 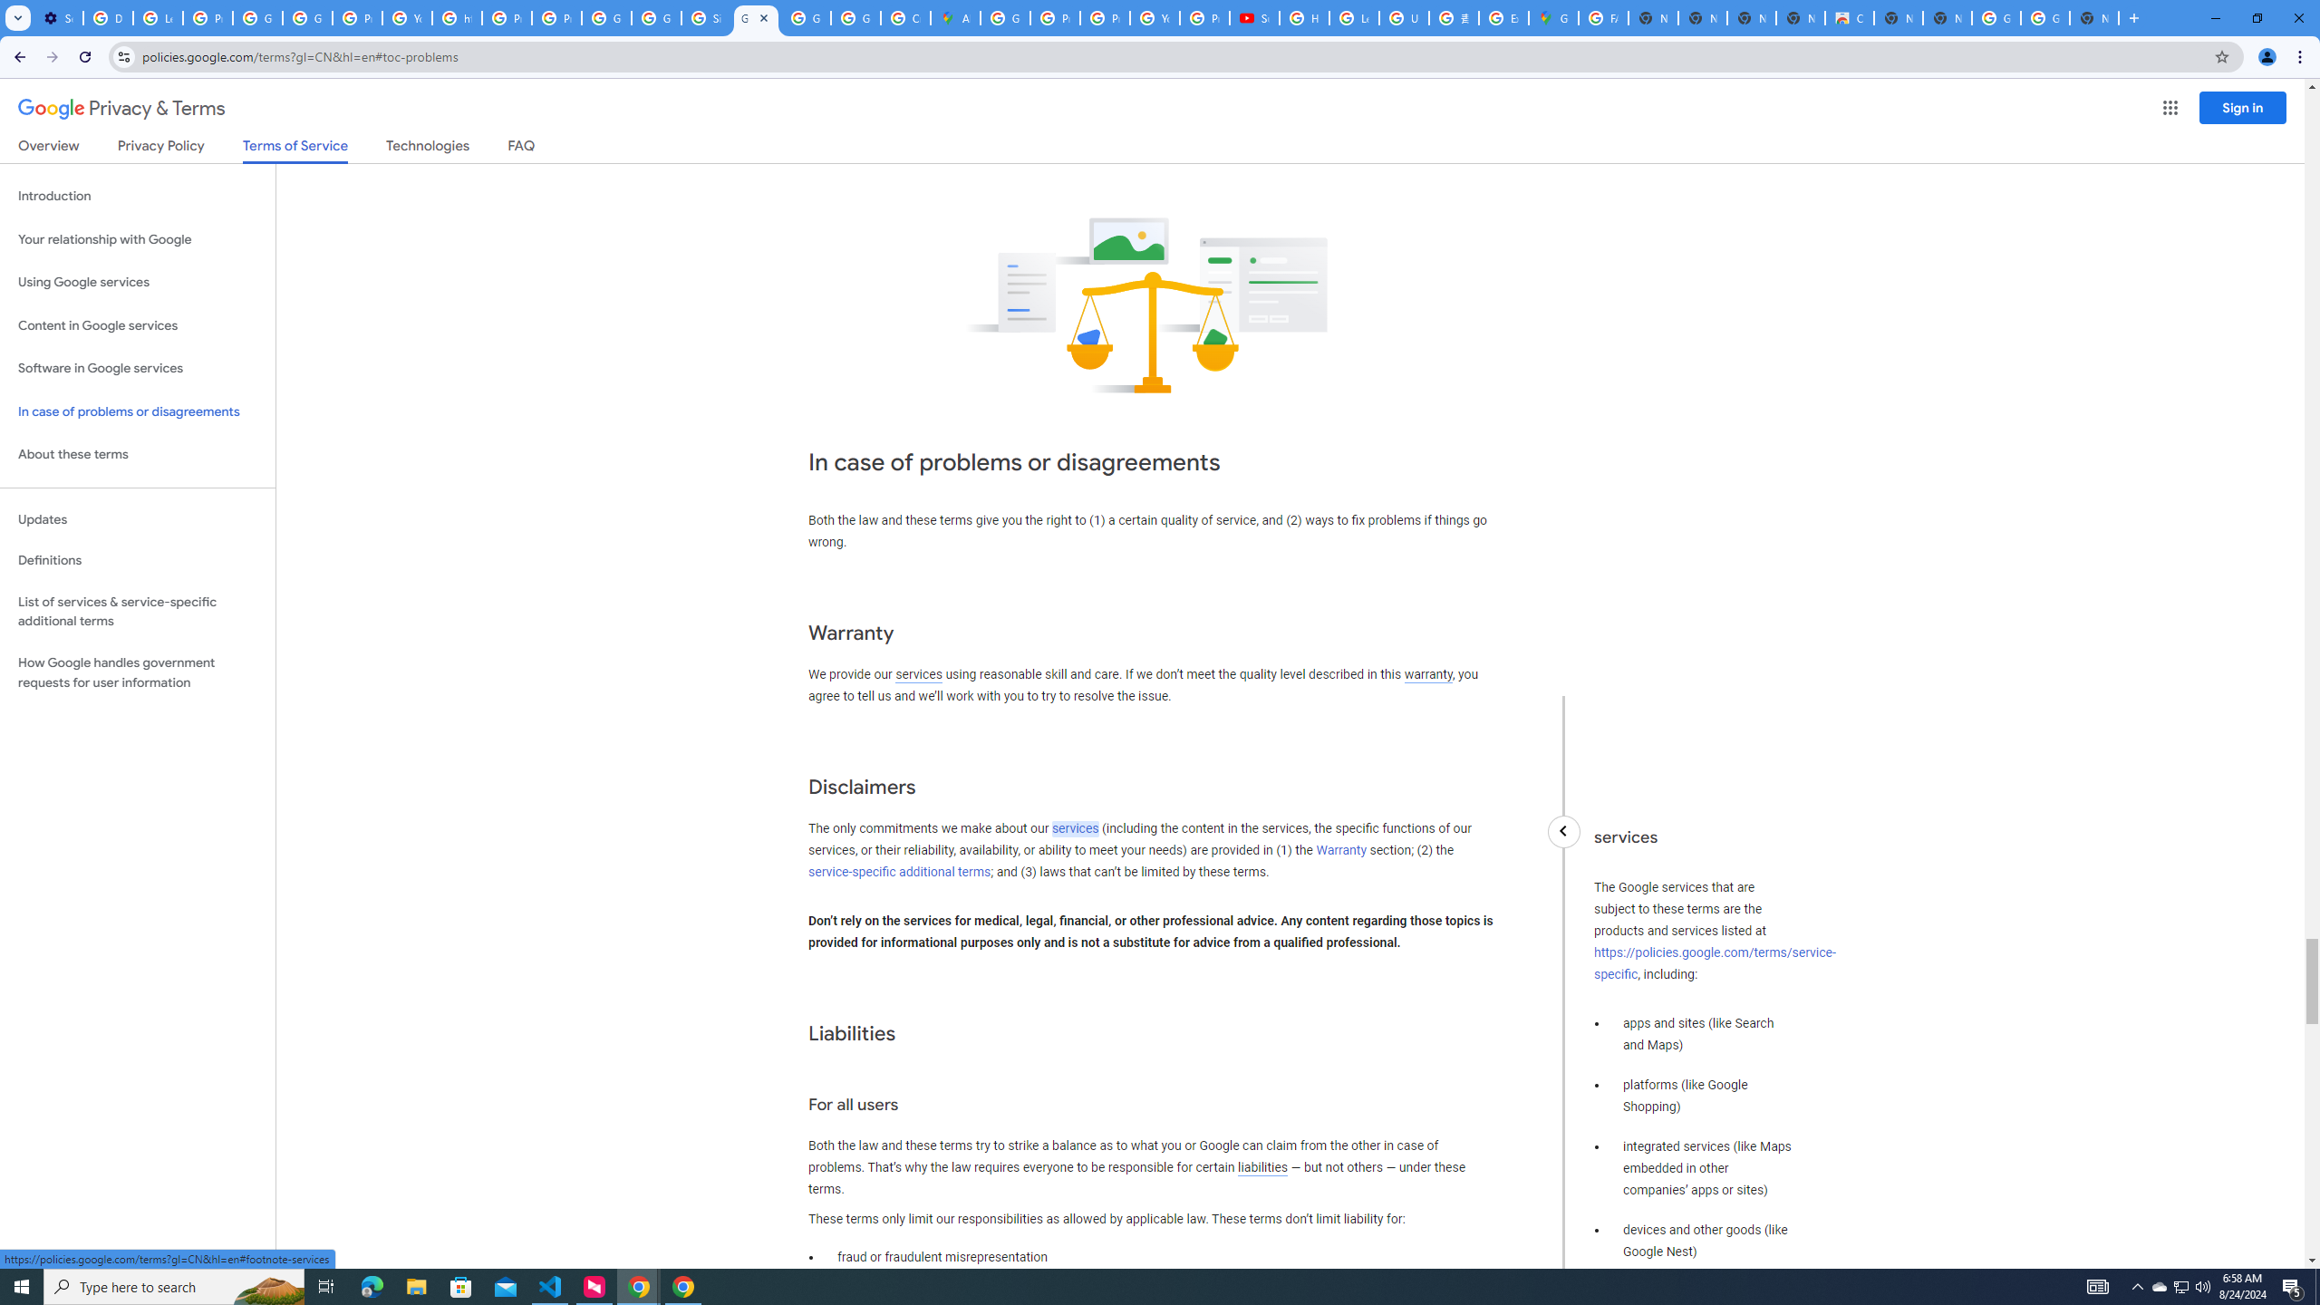 I want to click on YouTube, so click(x=407, y=18).